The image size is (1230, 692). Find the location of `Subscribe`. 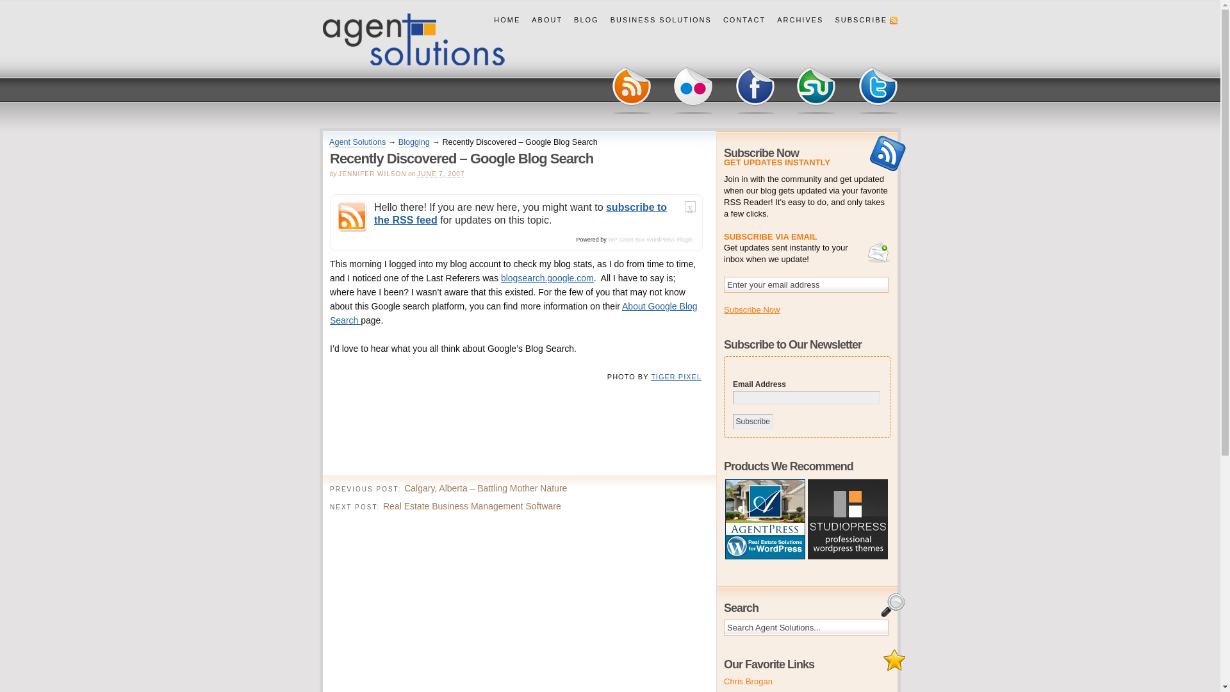

Subscribe is located at coordinates (753, 422).